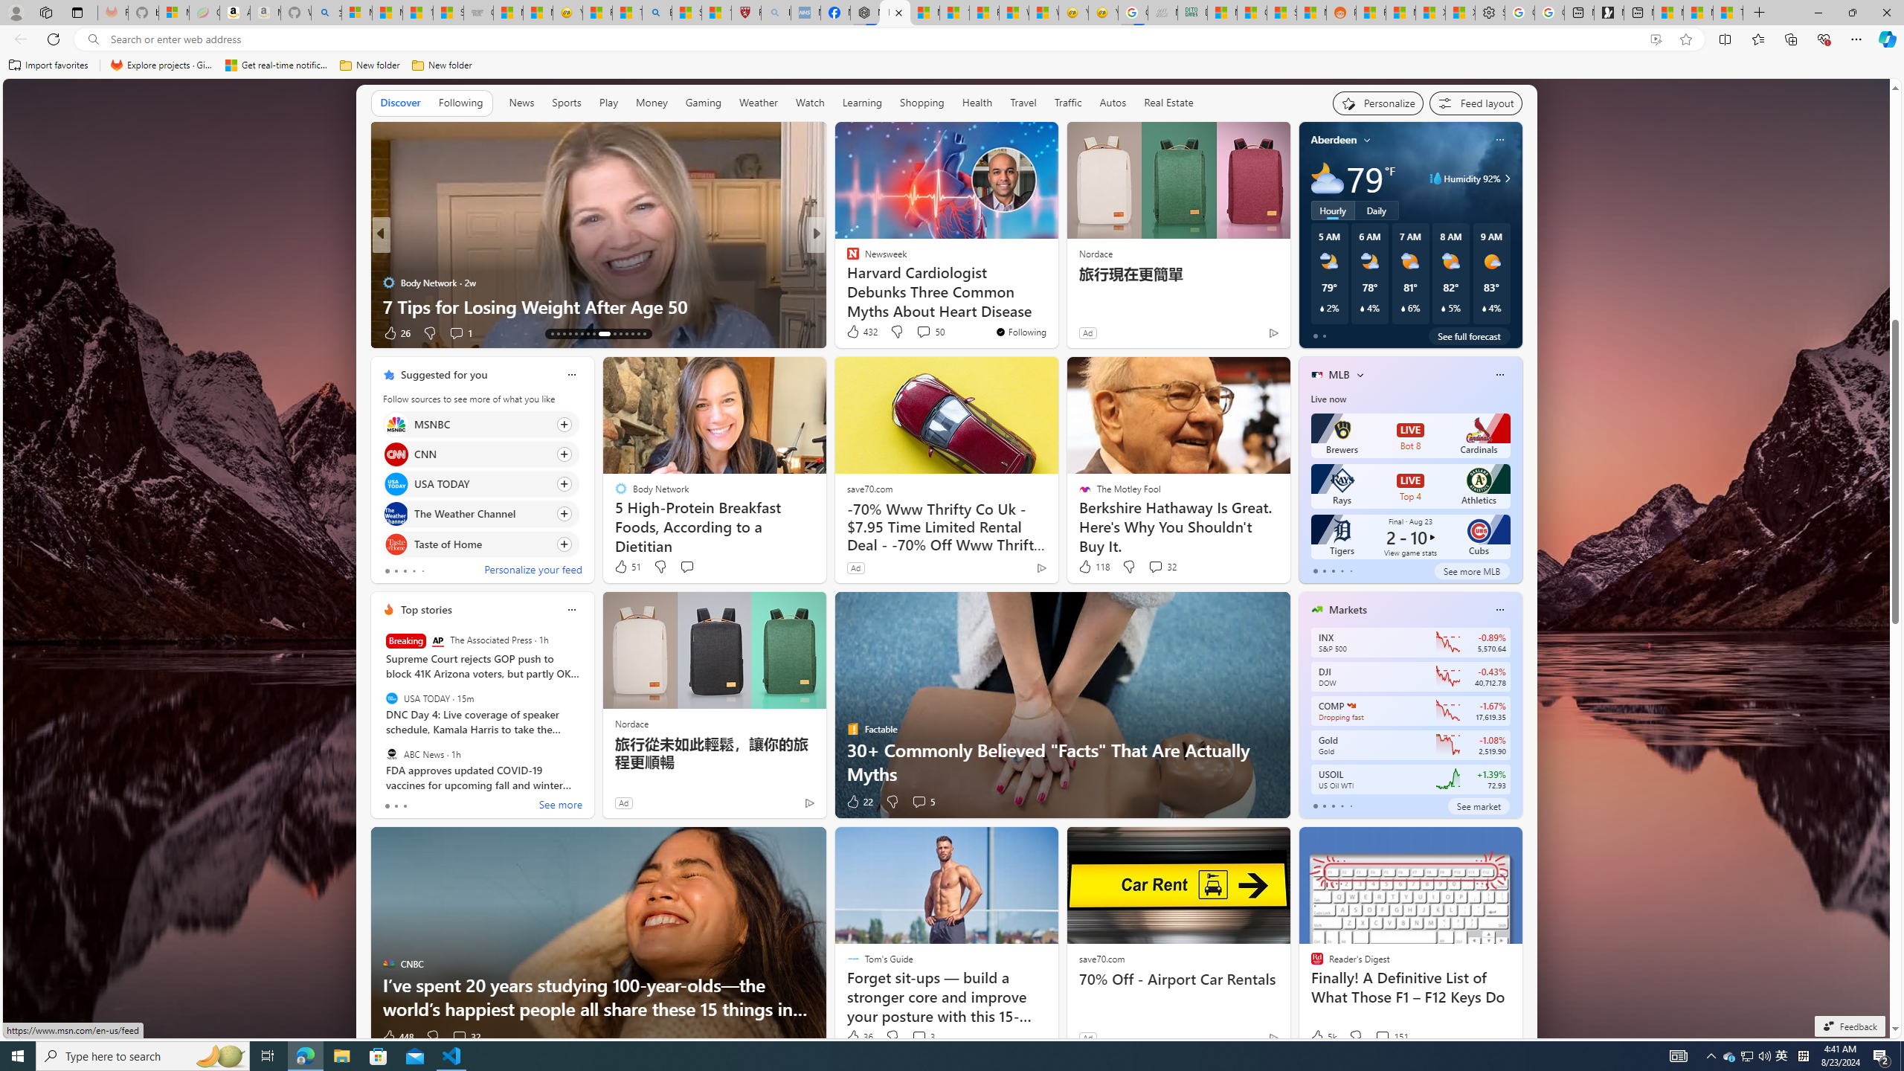 This screenshot has width=1904, height=1071. What do you see at coordinates (357, 13) in the screenshot?
I see `Microsoft account | Privacy` at bounding box center [357, 13].